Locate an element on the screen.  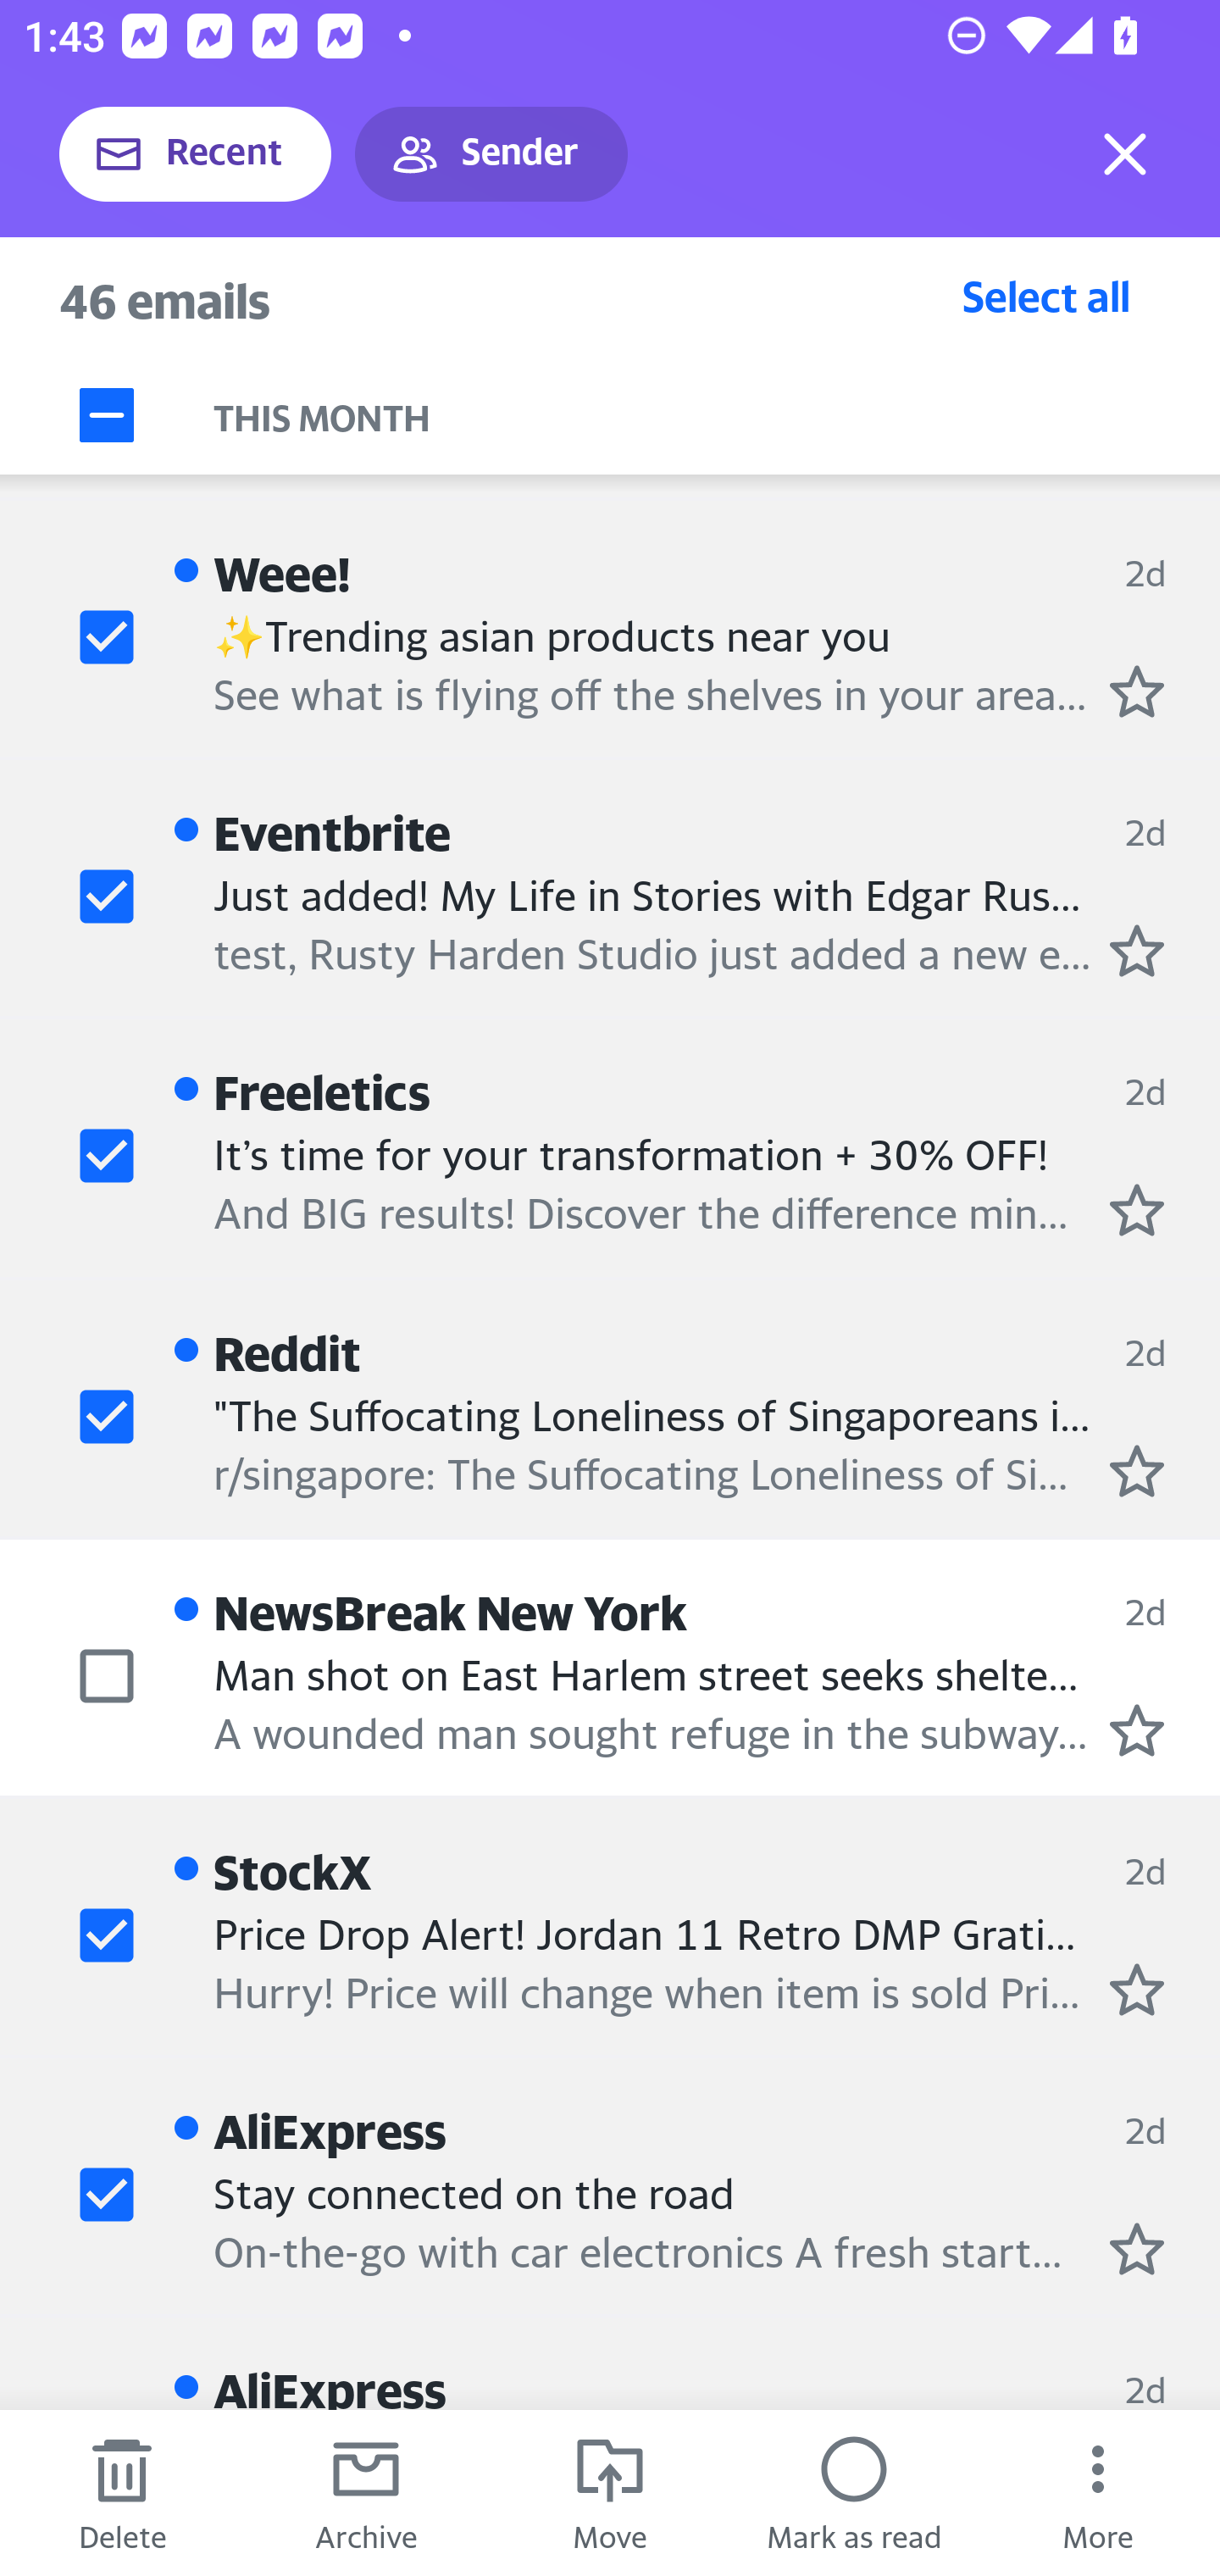
Mark as starred. is located at coordinates (1137, 2250).